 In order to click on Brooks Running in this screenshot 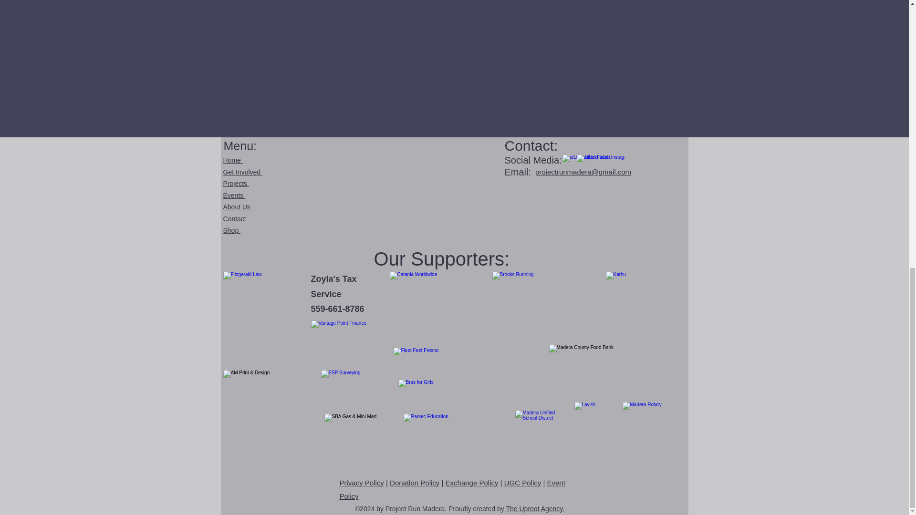, I will do `click(546, 296)`.